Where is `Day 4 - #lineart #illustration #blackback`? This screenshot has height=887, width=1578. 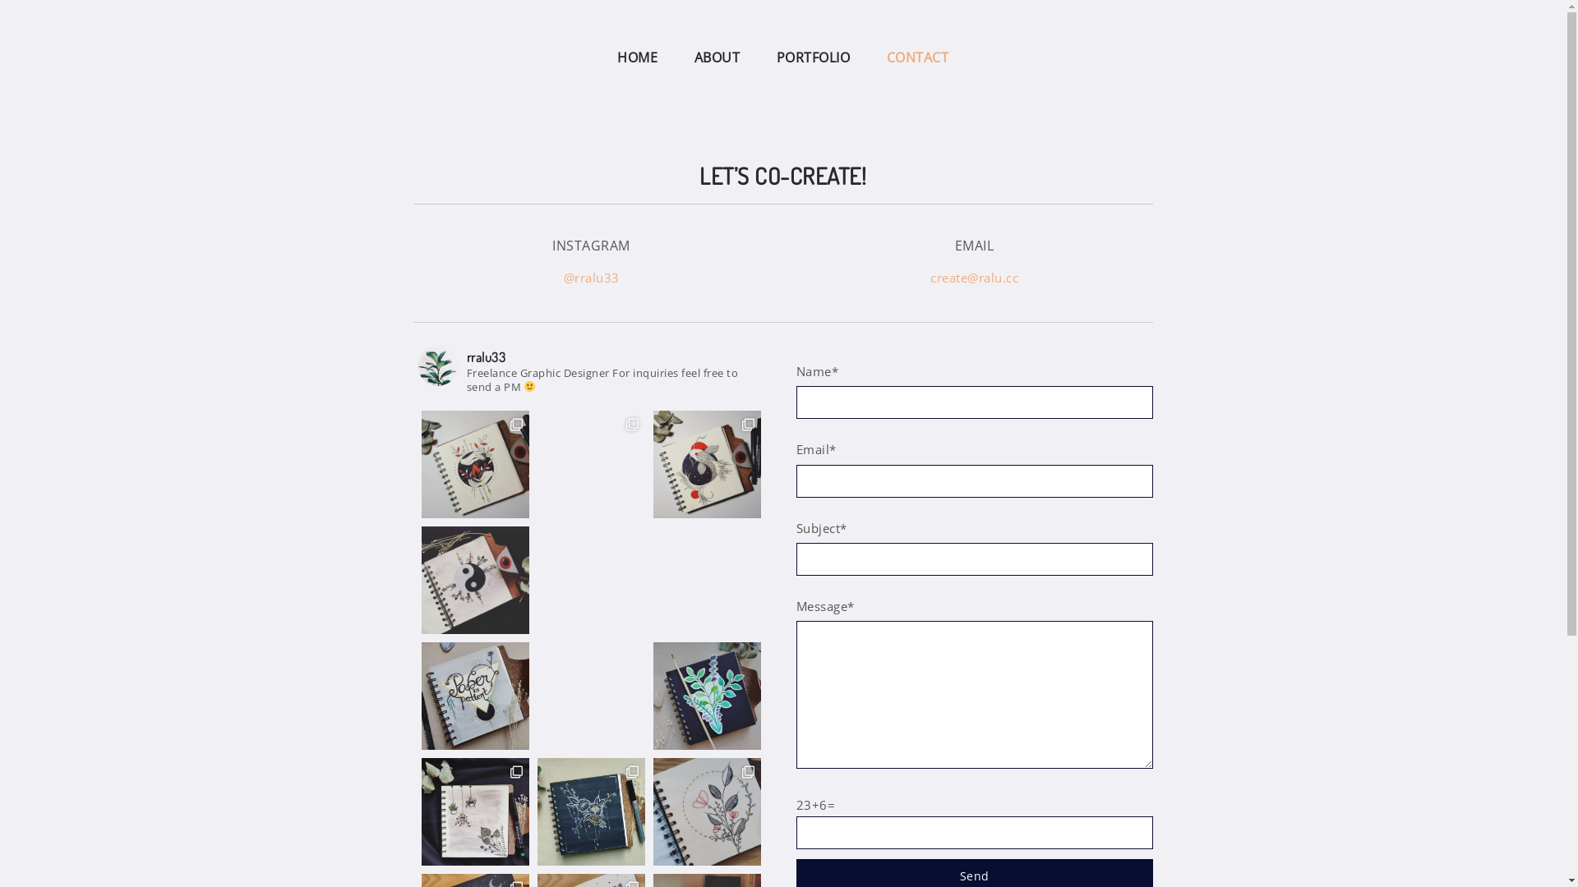 Day 4 - #lineart #illustration #blackback is located at coordinates (592, 811).